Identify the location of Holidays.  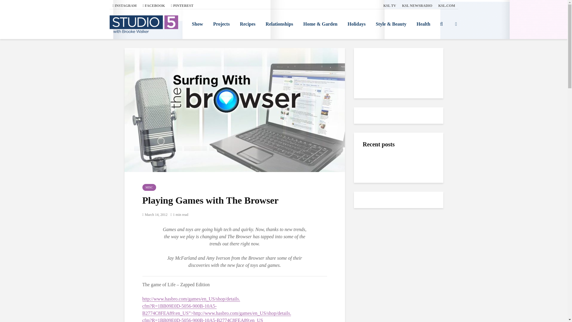
(357, 24).